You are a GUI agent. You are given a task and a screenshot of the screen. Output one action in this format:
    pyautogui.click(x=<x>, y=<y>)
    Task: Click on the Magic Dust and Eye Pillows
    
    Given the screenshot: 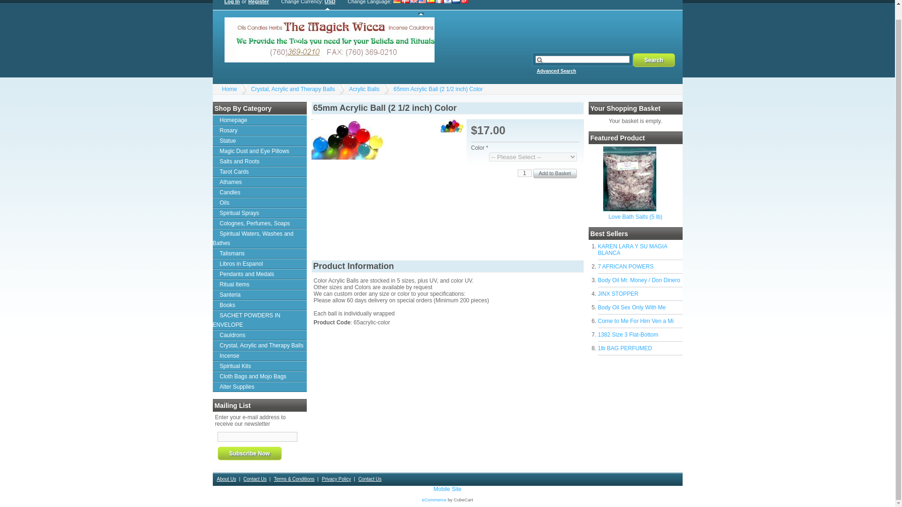 What is the action you would take?
    pyautogui.click(x=259, y=151)
    